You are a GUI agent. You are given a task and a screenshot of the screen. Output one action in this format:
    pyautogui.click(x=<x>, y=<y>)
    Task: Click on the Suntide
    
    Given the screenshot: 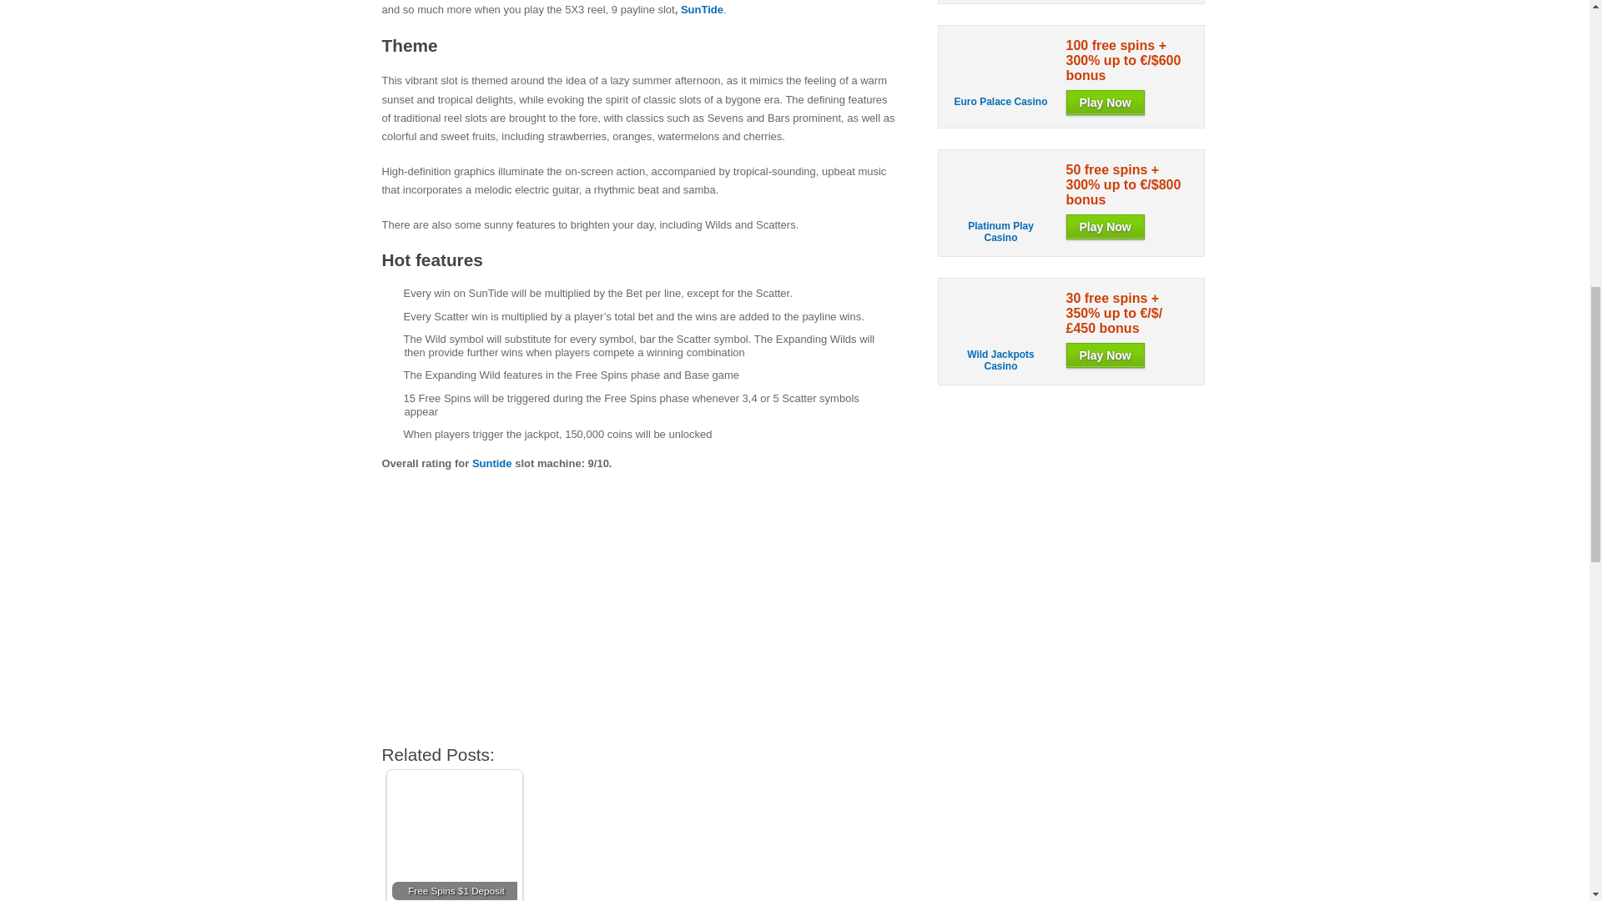 What is the action you would take?
    pyautogui.click(x=492, y=462)
    